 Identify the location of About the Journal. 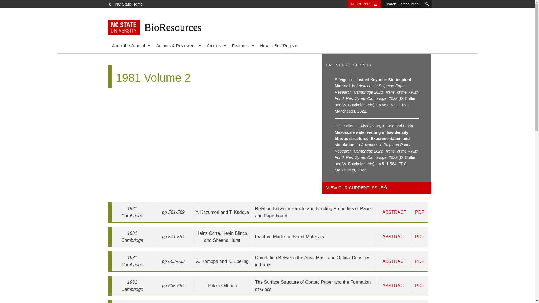
(128, 46).